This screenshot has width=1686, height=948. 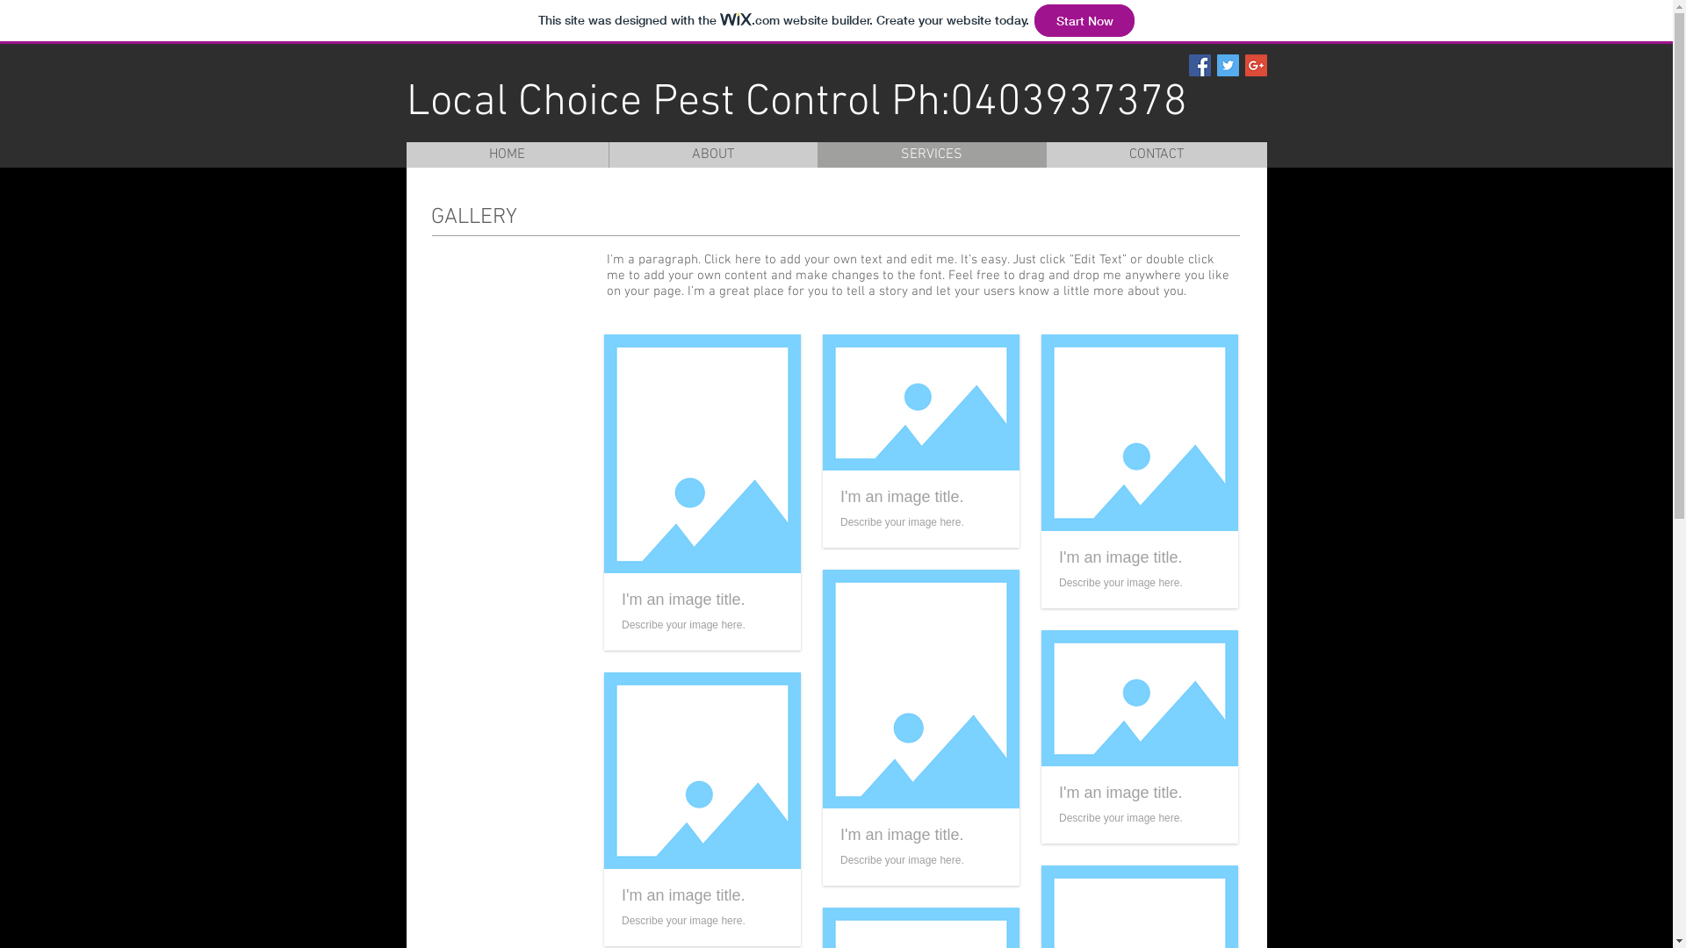 What do you see at coordinates (1156, 154) in the screenshot?
I see `CONTACT` at bounding box center [1156, 154].